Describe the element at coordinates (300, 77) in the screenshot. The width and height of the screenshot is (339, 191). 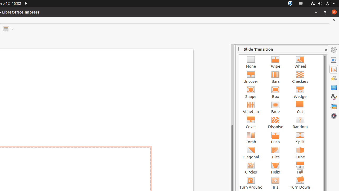
I see `Checkers` at that location.